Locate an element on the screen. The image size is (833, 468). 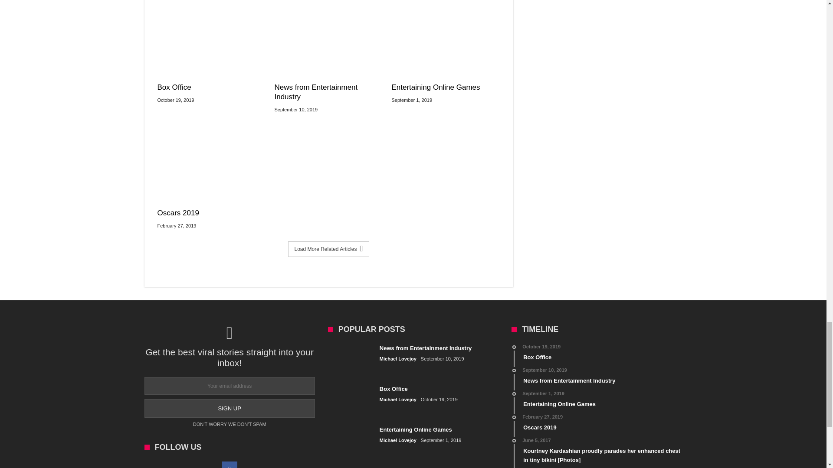
Posts by Michael Lovejoy is located at coordinates (398, 400).